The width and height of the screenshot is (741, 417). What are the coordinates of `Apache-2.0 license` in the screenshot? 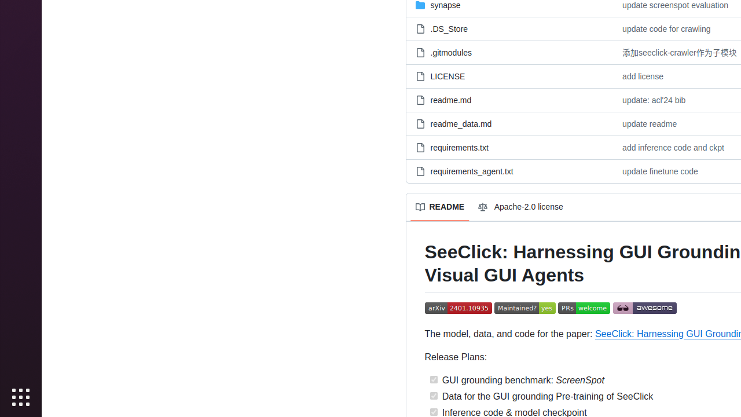 It's located at (522, 207).